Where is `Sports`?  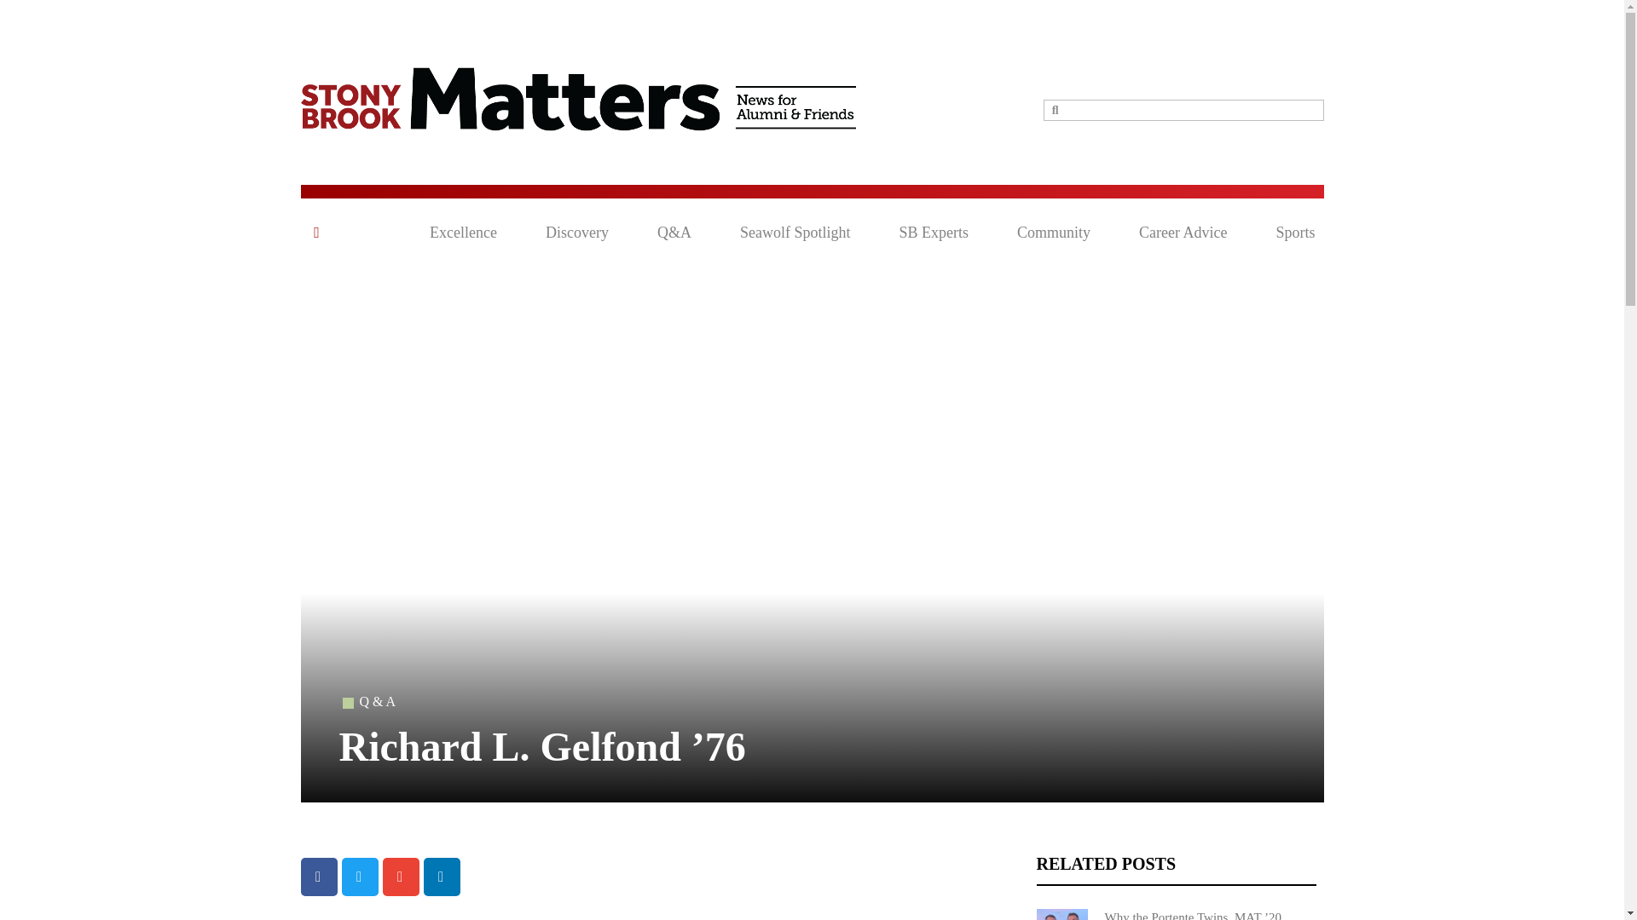 Sports is located at coordinates (1294, 233).